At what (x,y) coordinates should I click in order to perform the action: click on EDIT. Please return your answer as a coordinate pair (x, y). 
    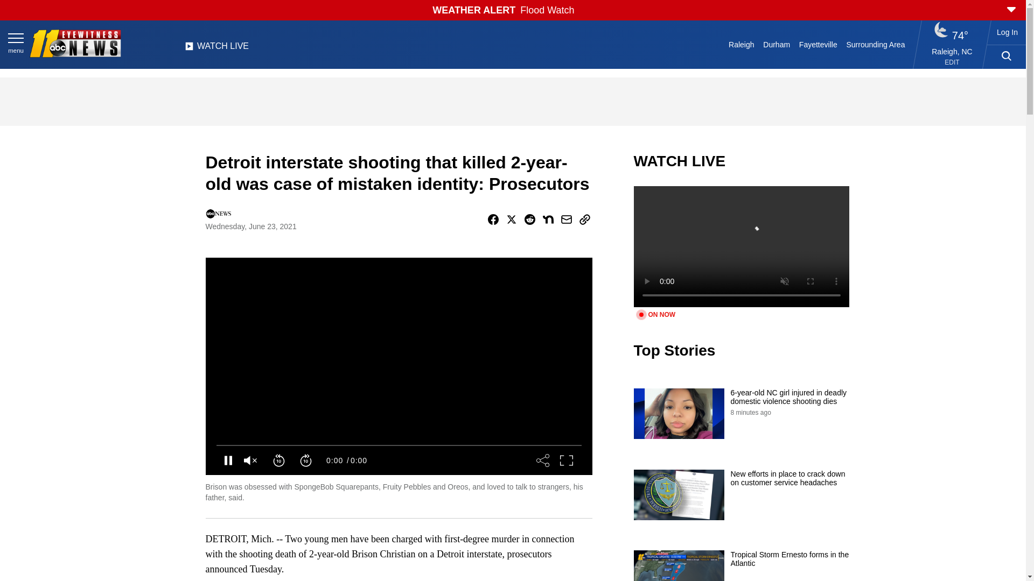
    Looking at the image, I should click on (952, 62).